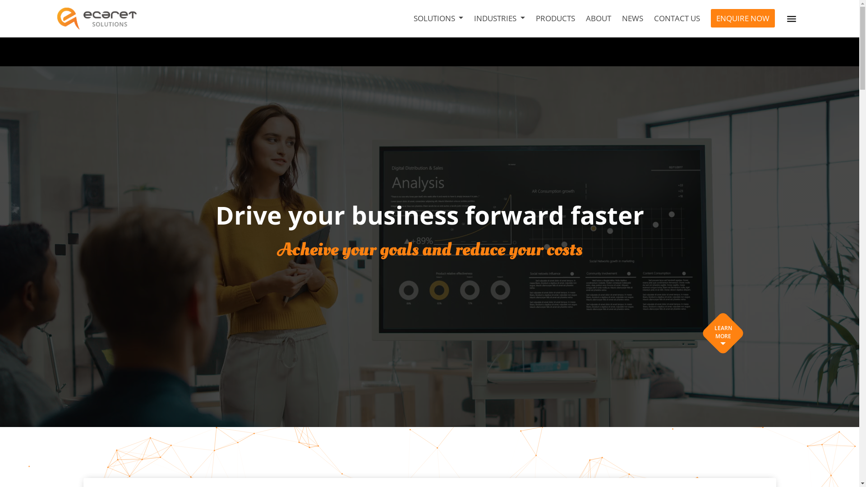 The image size is (866, 487). Describe the element at coordinates (743, 18) in the screenshot. I see `ENQUIRE NOW` at that location.